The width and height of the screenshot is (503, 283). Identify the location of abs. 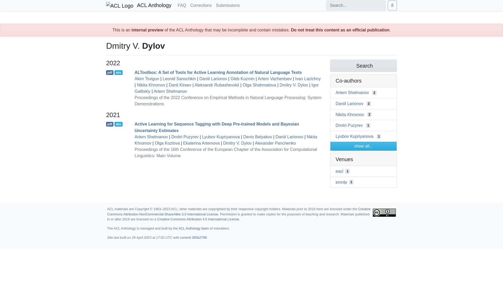
(118, 124).